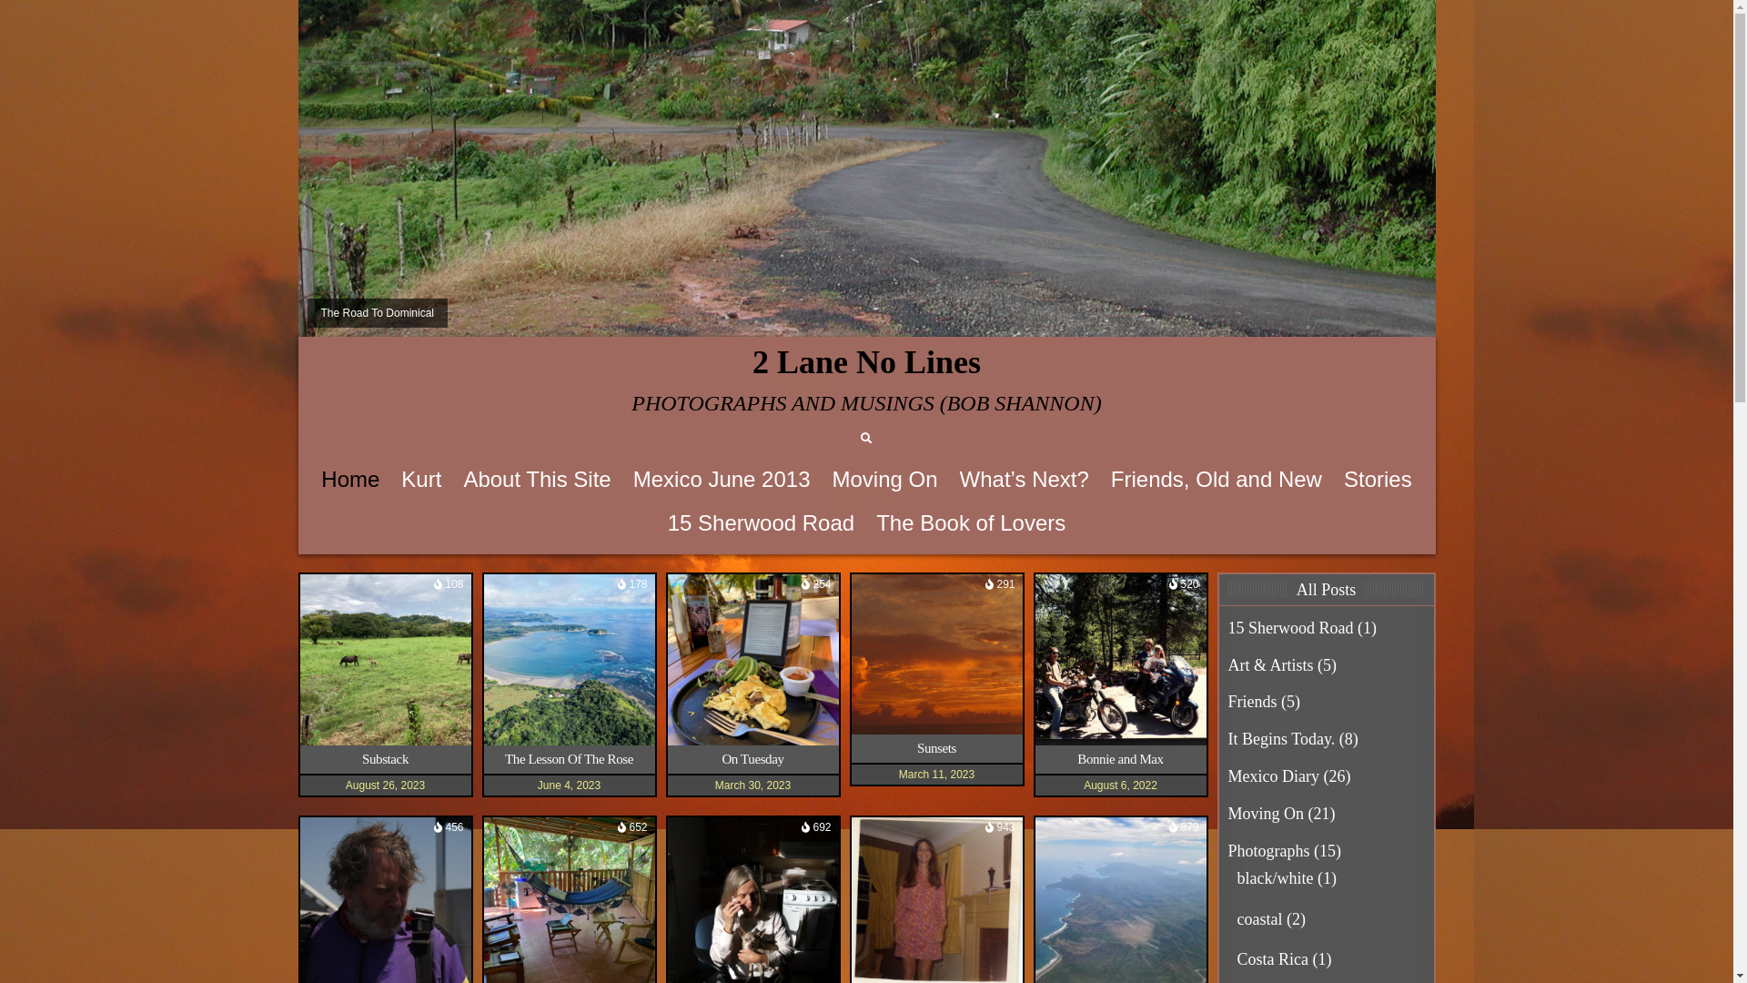 Image resolution: width=1747 pixels, height=983 pixels. Describe the element at coordinates (866, 362) in the screenshot. I see `2 Lane No Lines` at that location.